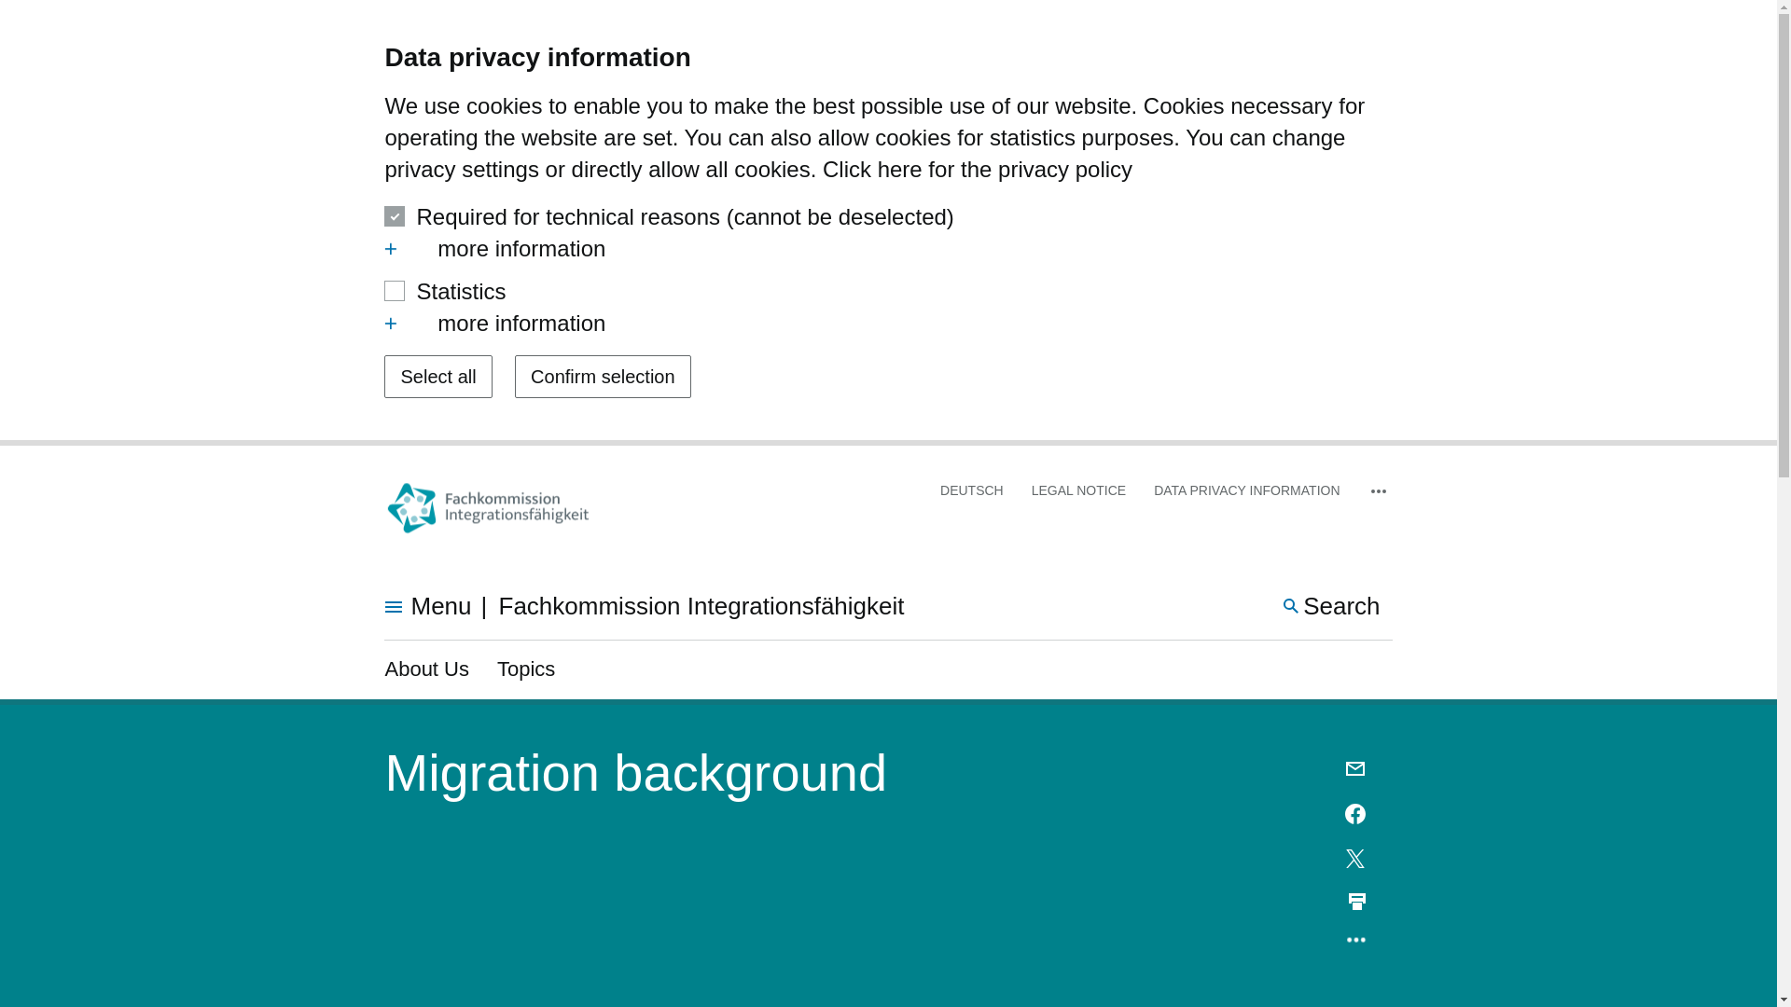  I want to click on Facebook, Migration background, so click(1356, 813).